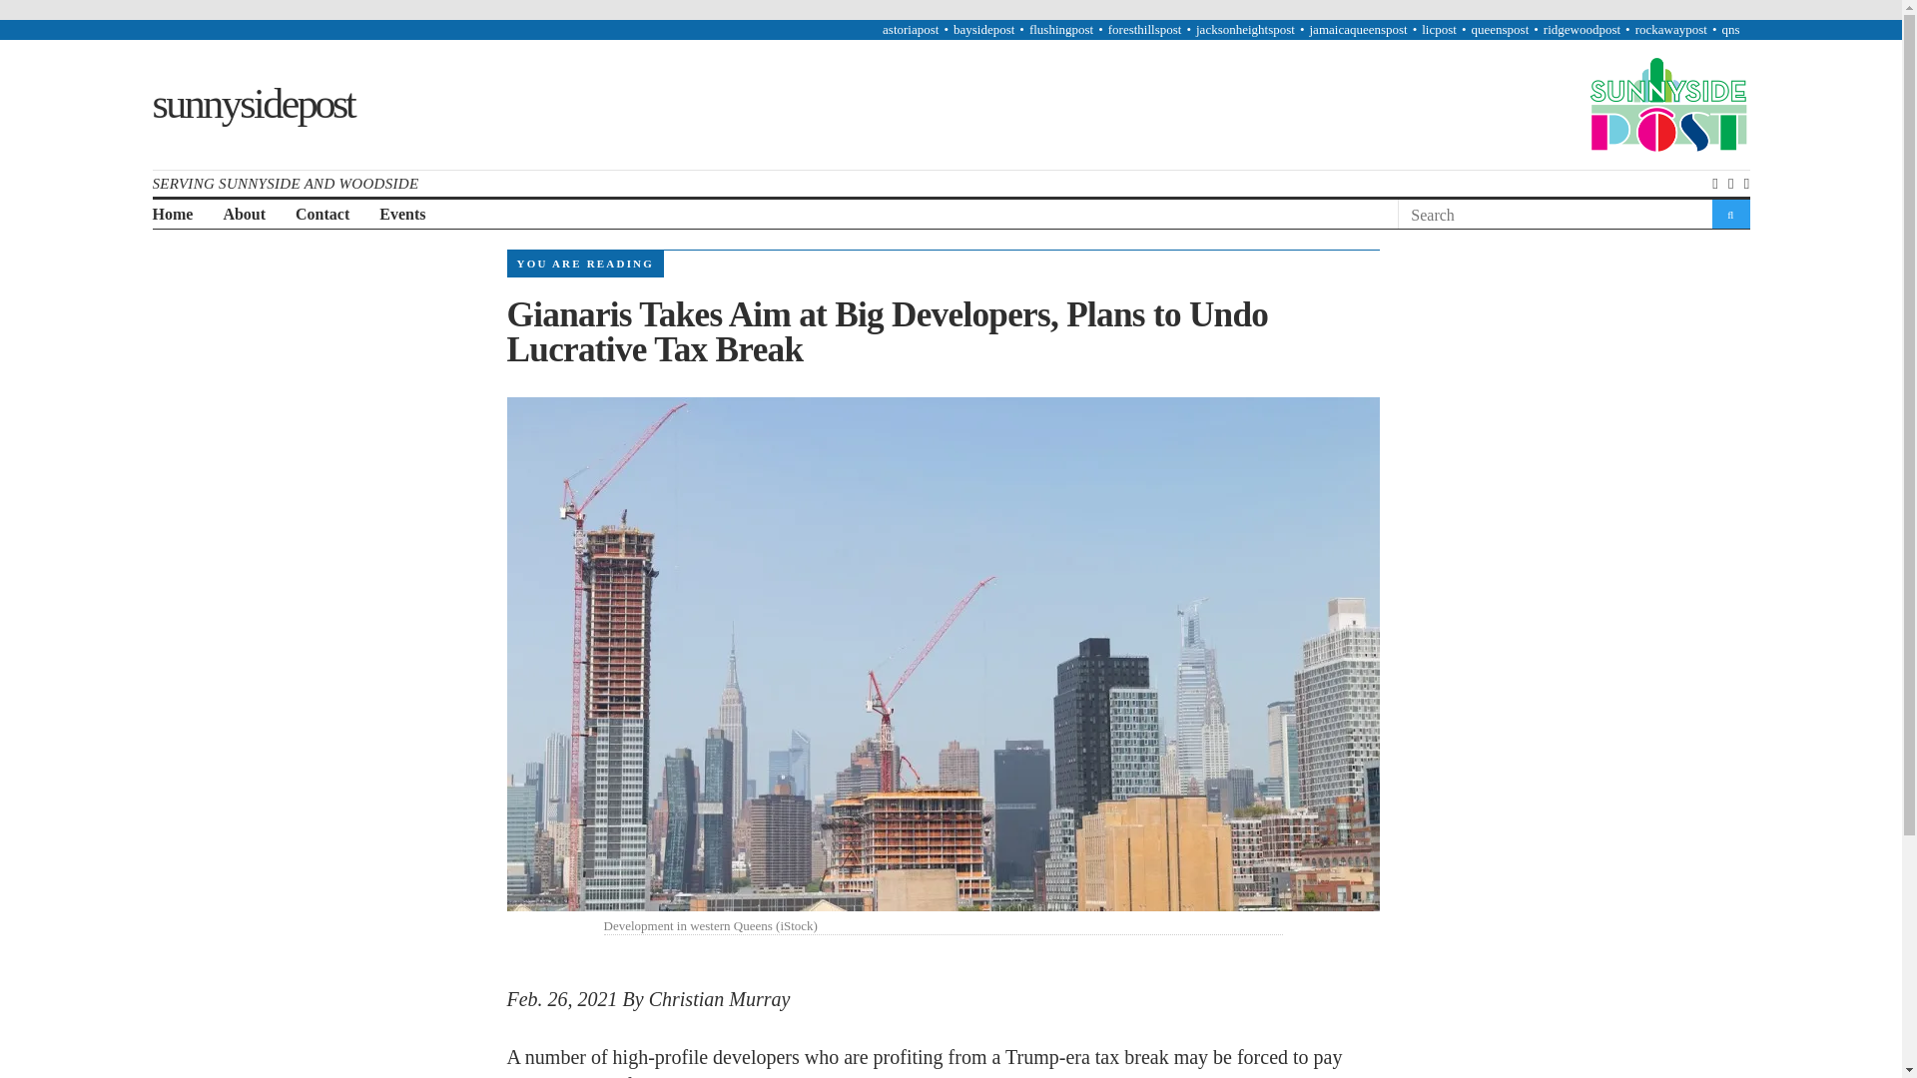  I want to click on astoriapost, so click(911, 28).